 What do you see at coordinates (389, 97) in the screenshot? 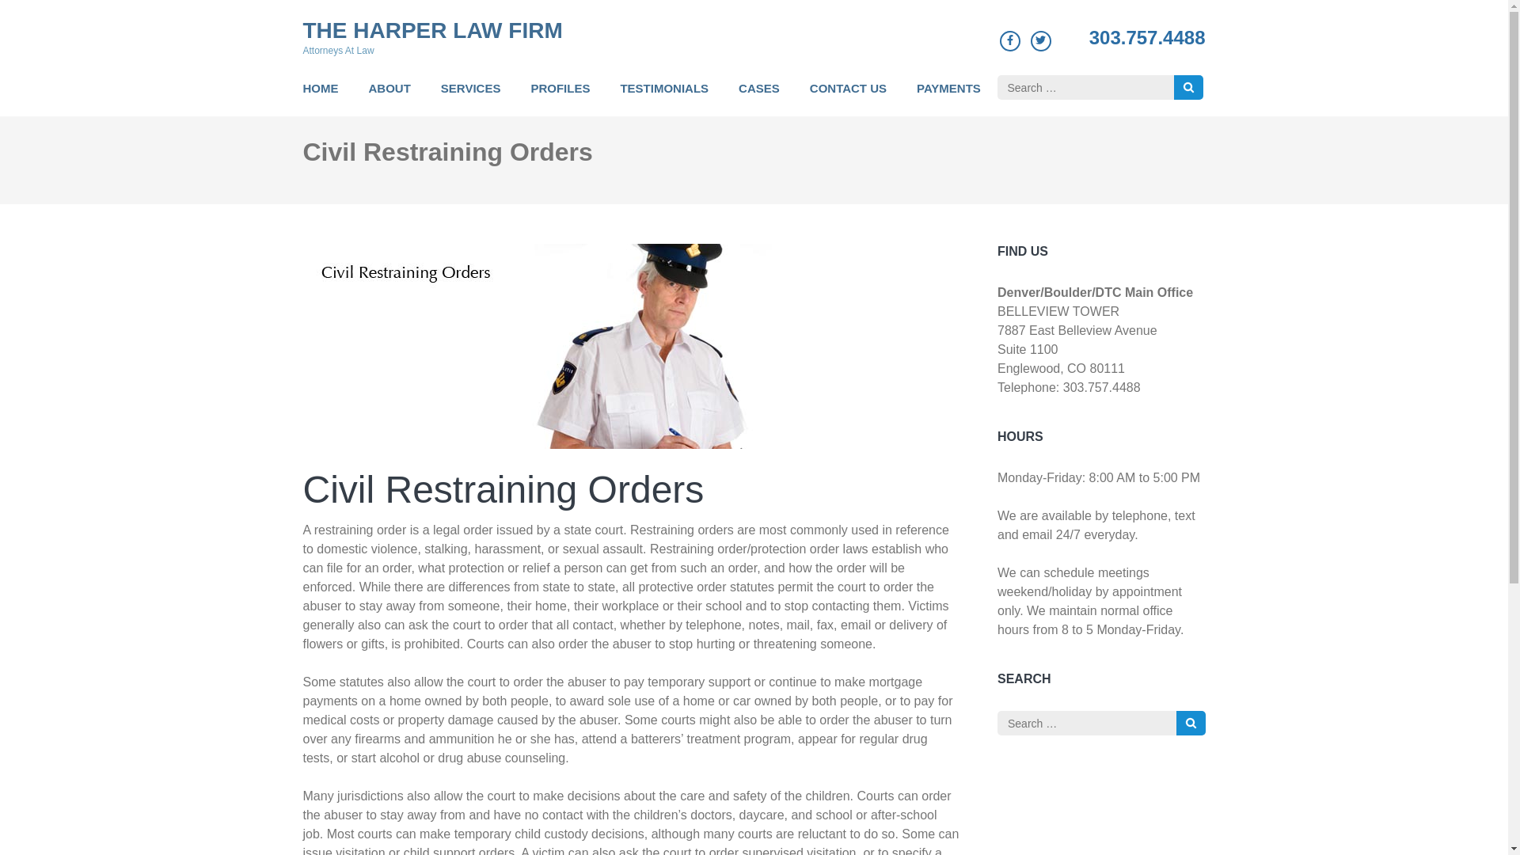
I see `ABOUT` at bounding box center [389, 97].